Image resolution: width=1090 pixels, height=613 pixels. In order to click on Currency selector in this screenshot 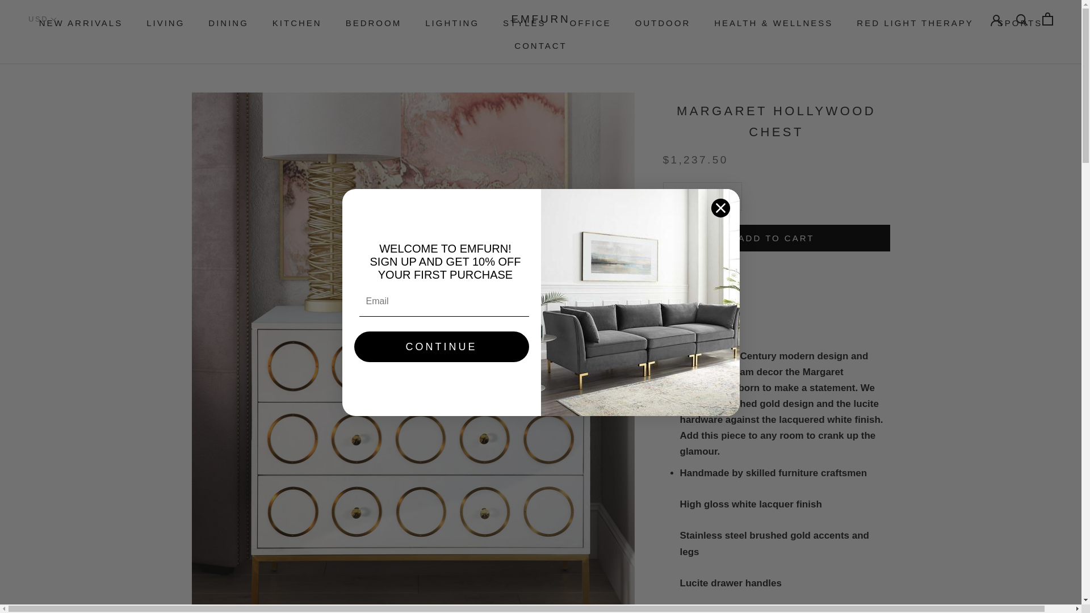, I will do `click(43, 19)`.